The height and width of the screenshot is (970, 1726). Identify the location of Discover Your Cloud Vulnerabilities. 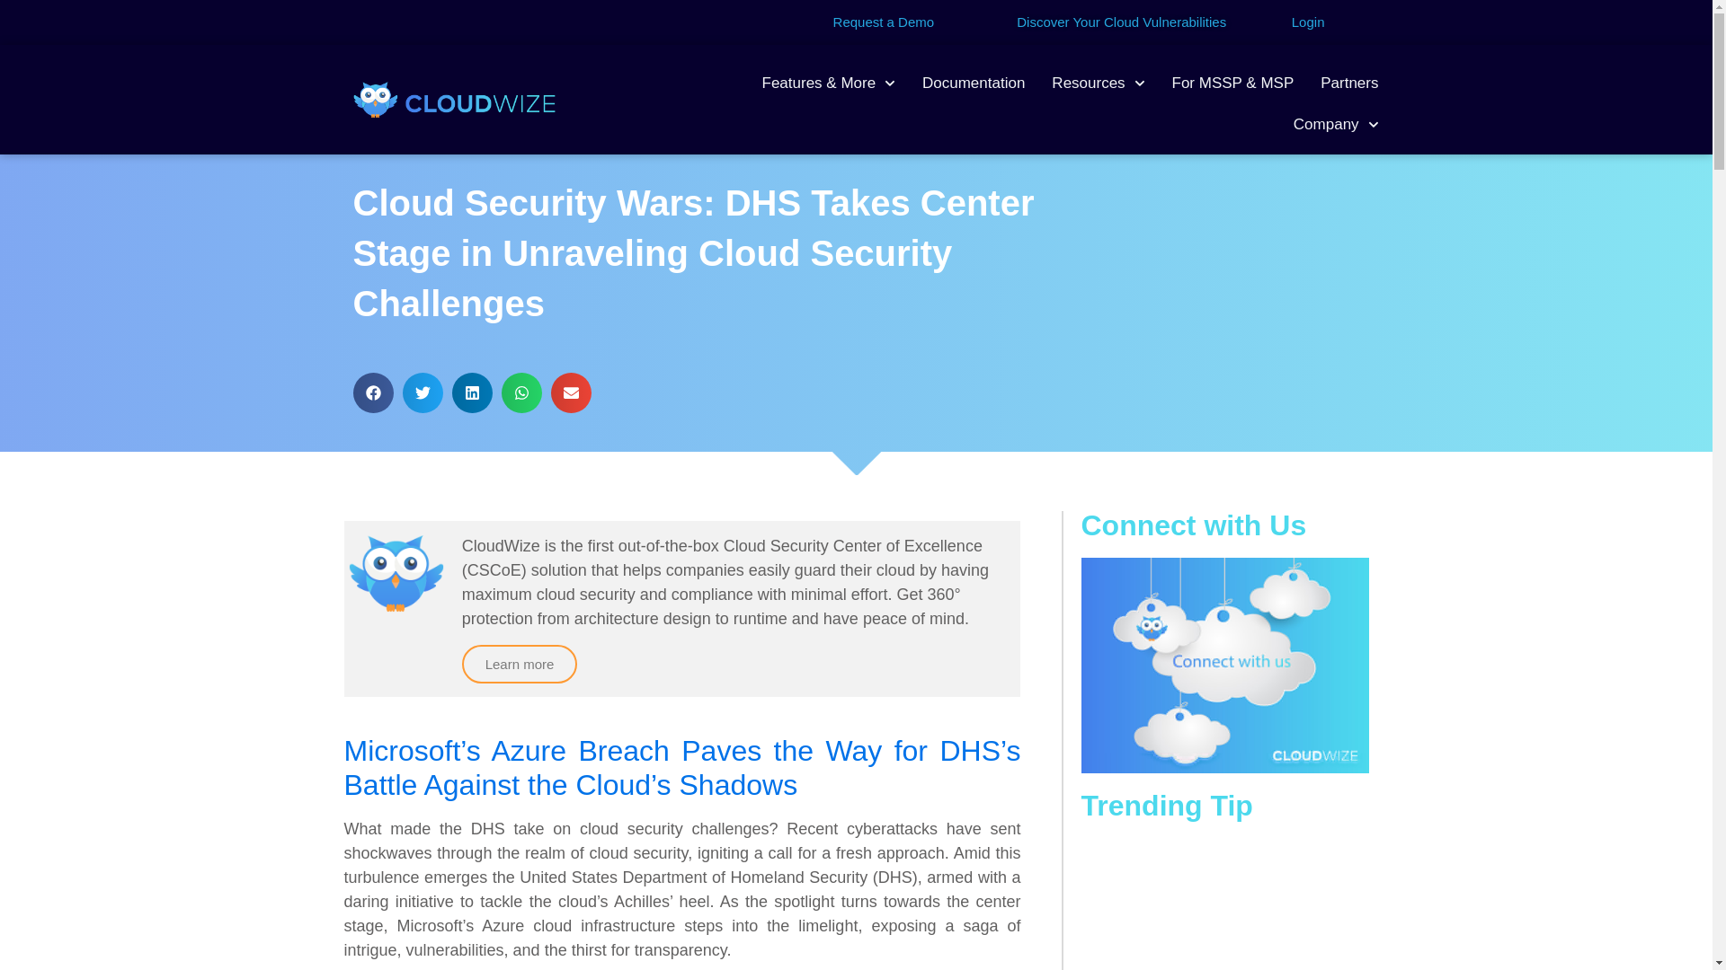
(1120, 22).